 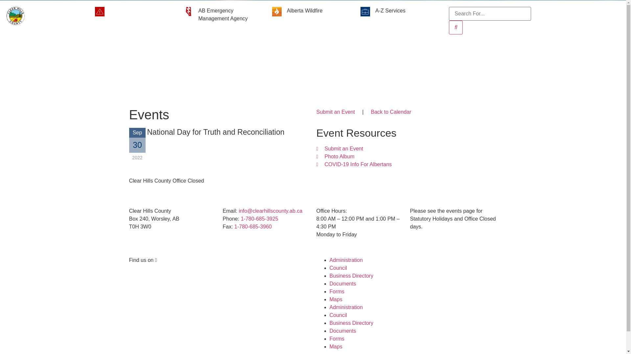 What do you see at coordinates (456, 28) in the screenshot?
I see `Search` at bounding box center [456, 28].